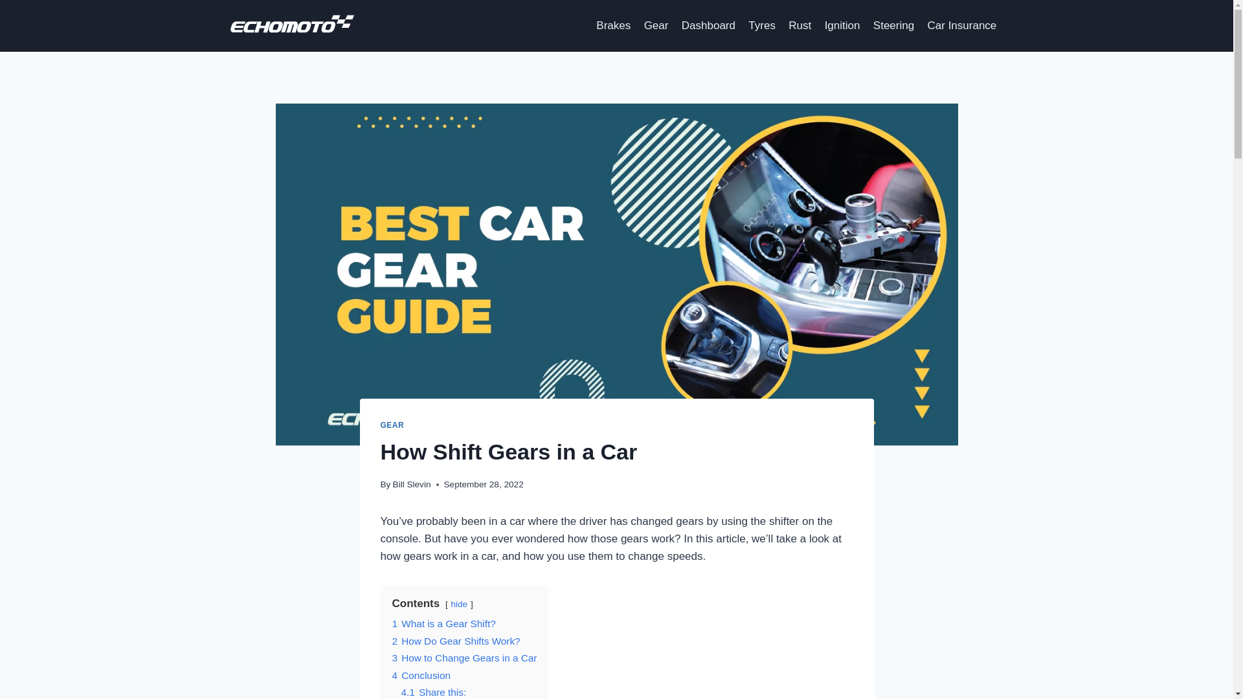  Describe the element at coordinates (842, 25) in the screenshot. I see `Ignition` at that location.